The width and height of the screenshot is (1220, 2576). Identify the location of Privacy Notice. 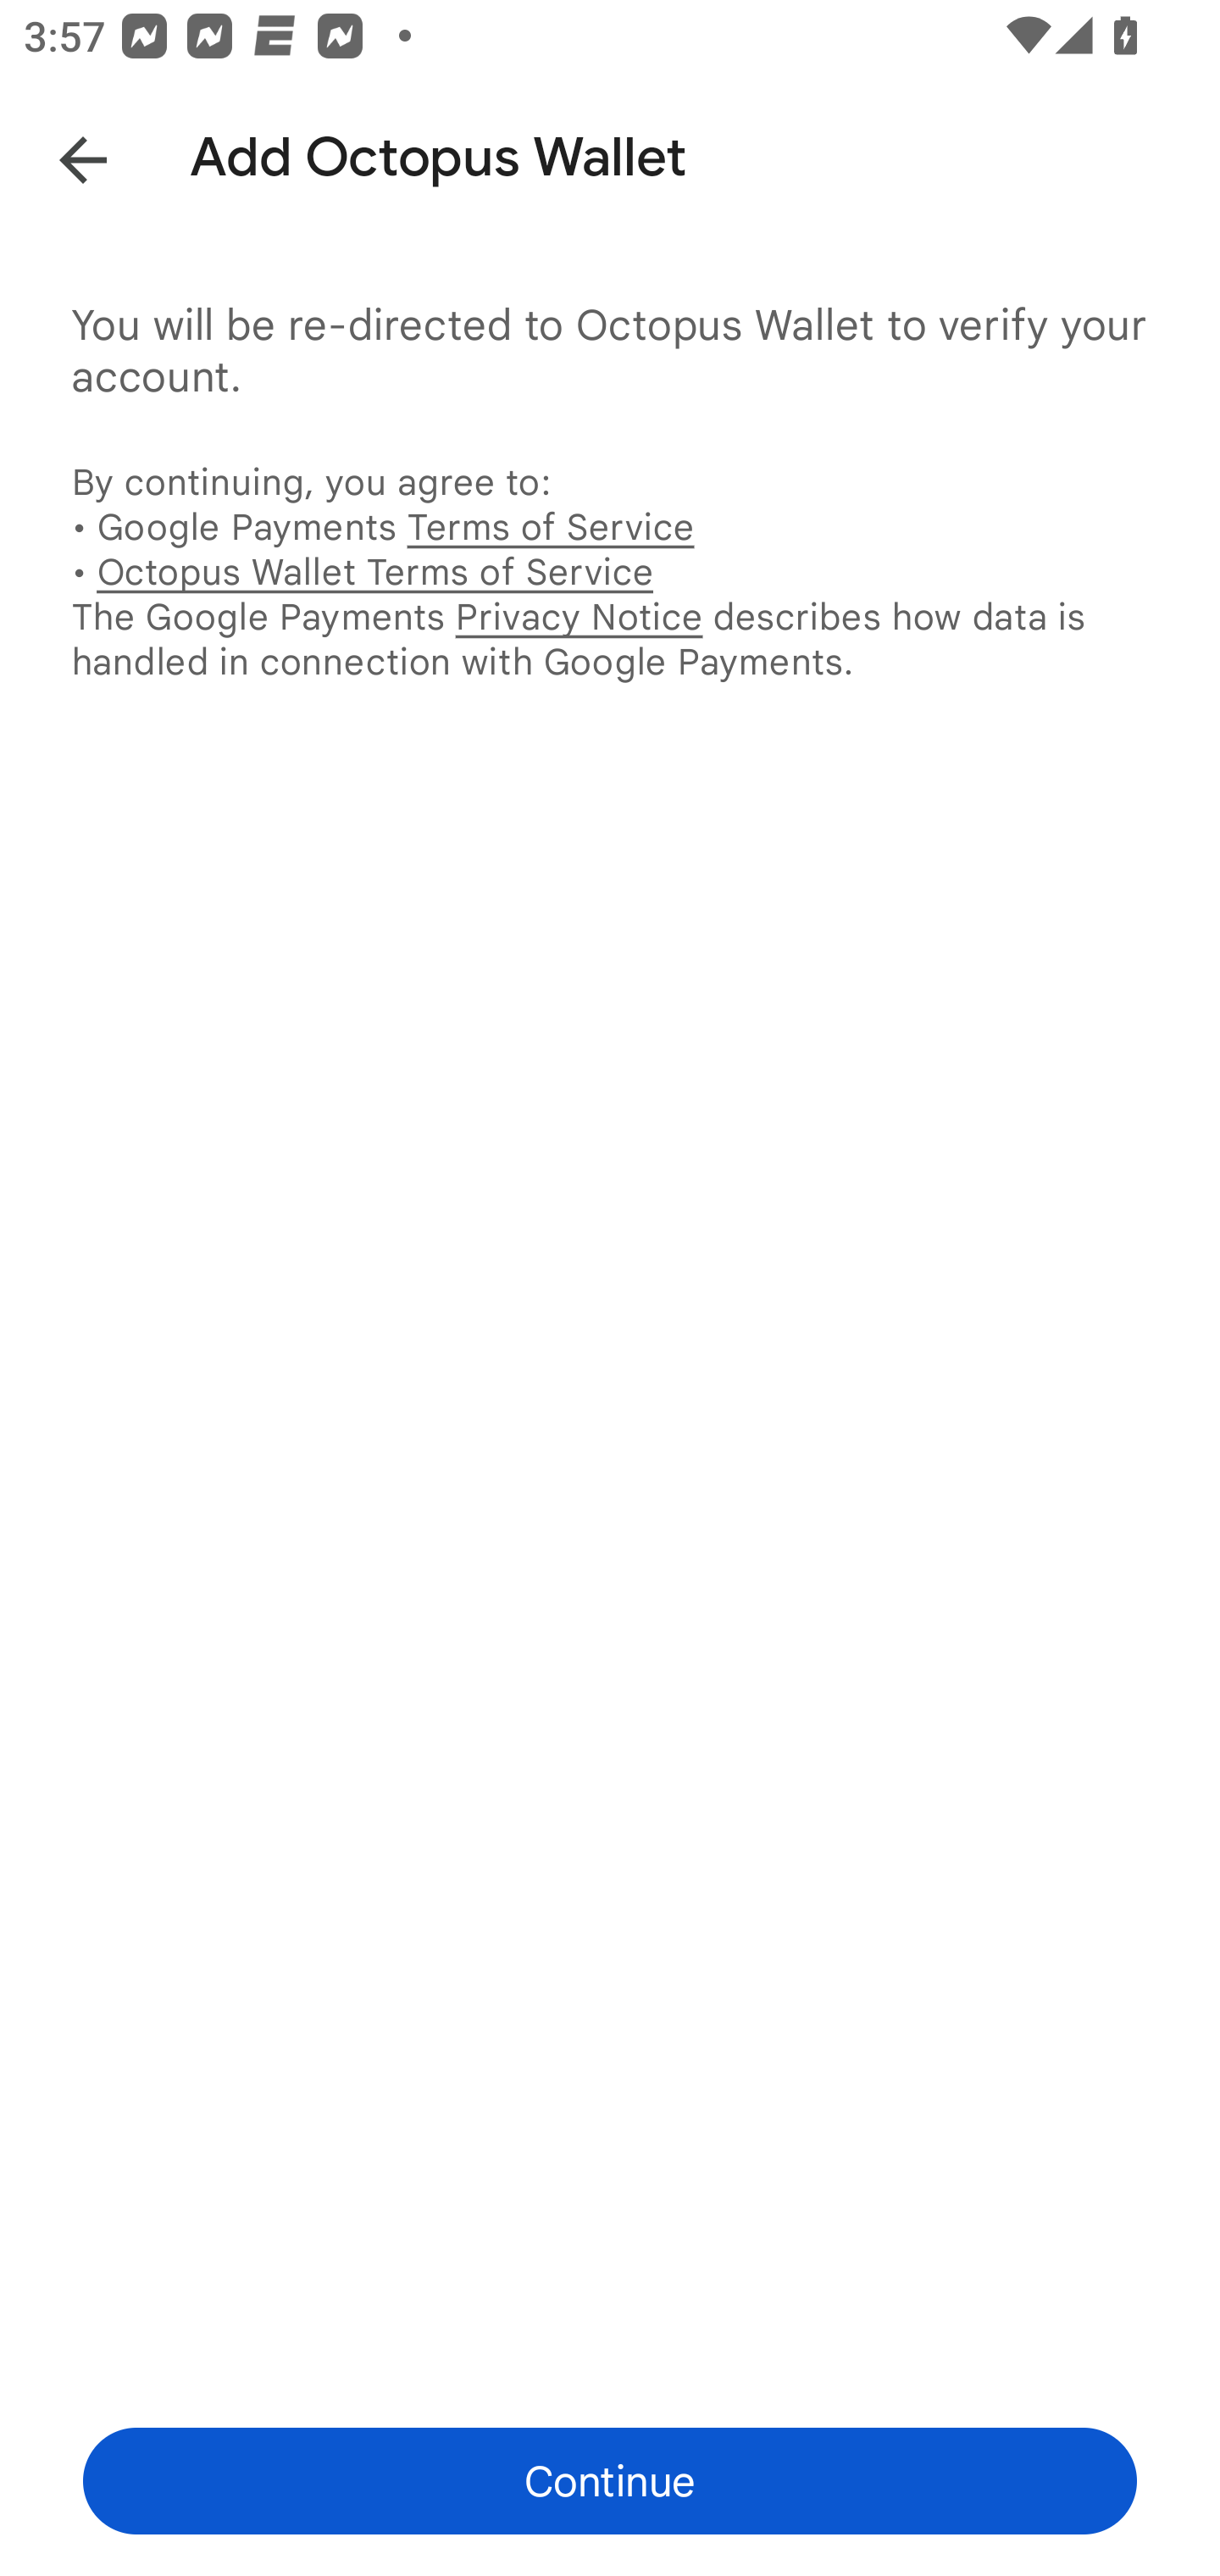
(579, 617).